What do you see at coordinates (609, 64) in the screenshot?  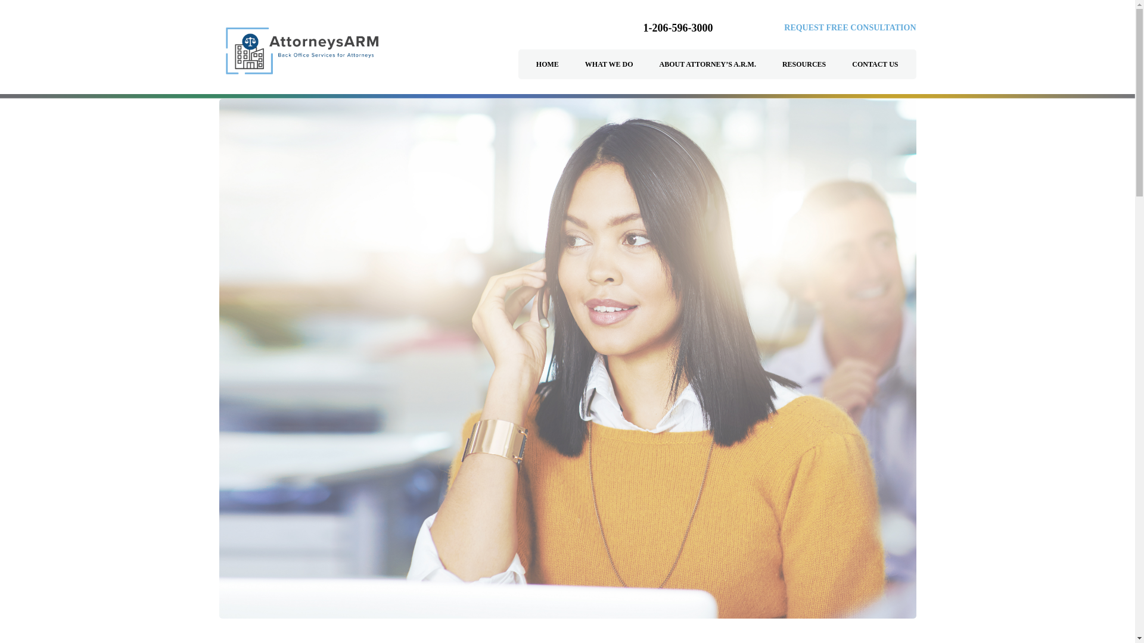 I see `WHAT WE DO` at bounding box center [609, 64].